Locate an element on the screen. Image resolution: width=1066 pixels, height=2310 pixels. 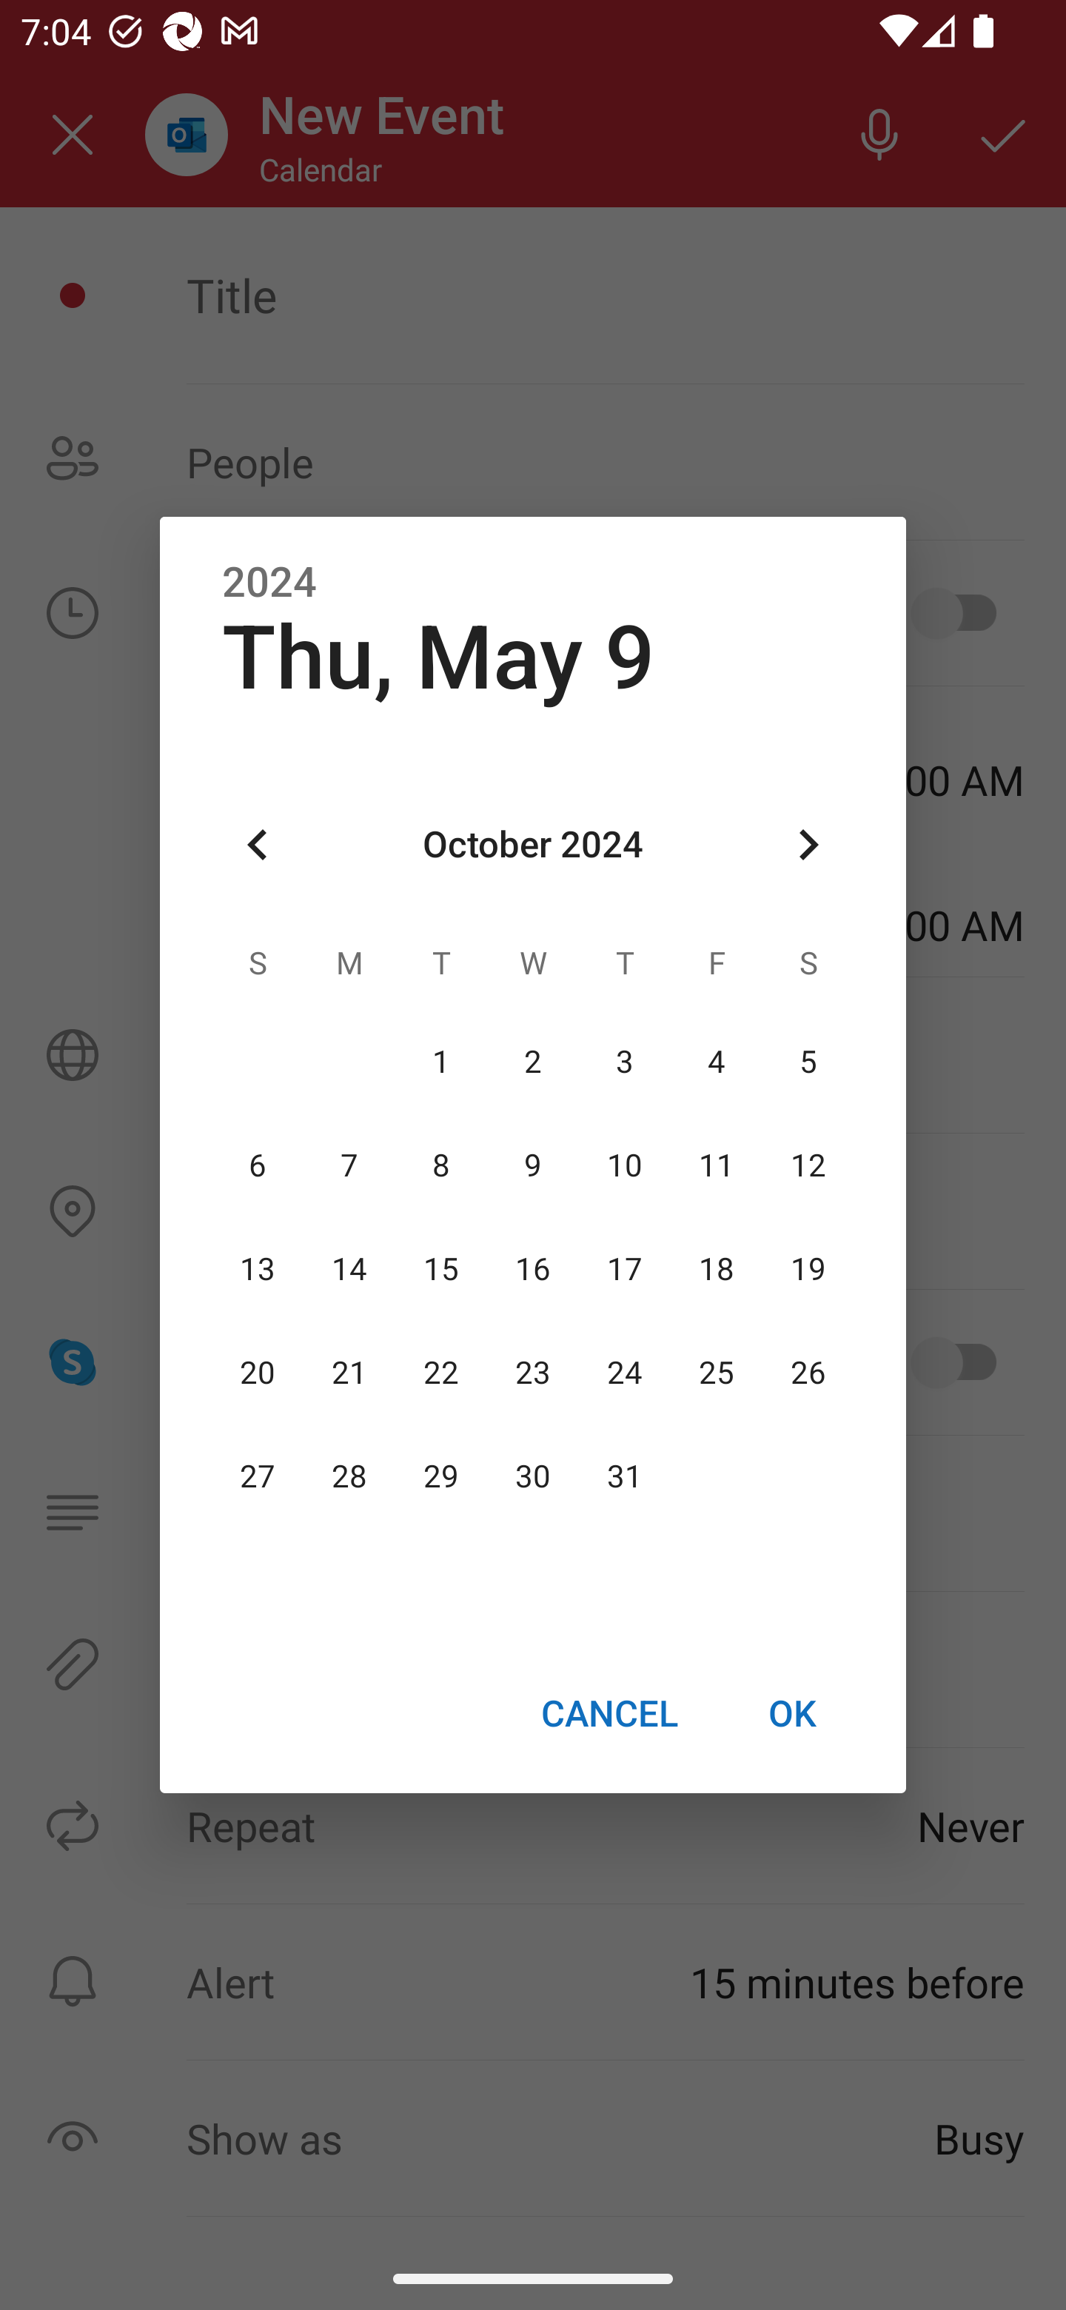
17 17 October 2024 is located at coordinates (624, 1269).